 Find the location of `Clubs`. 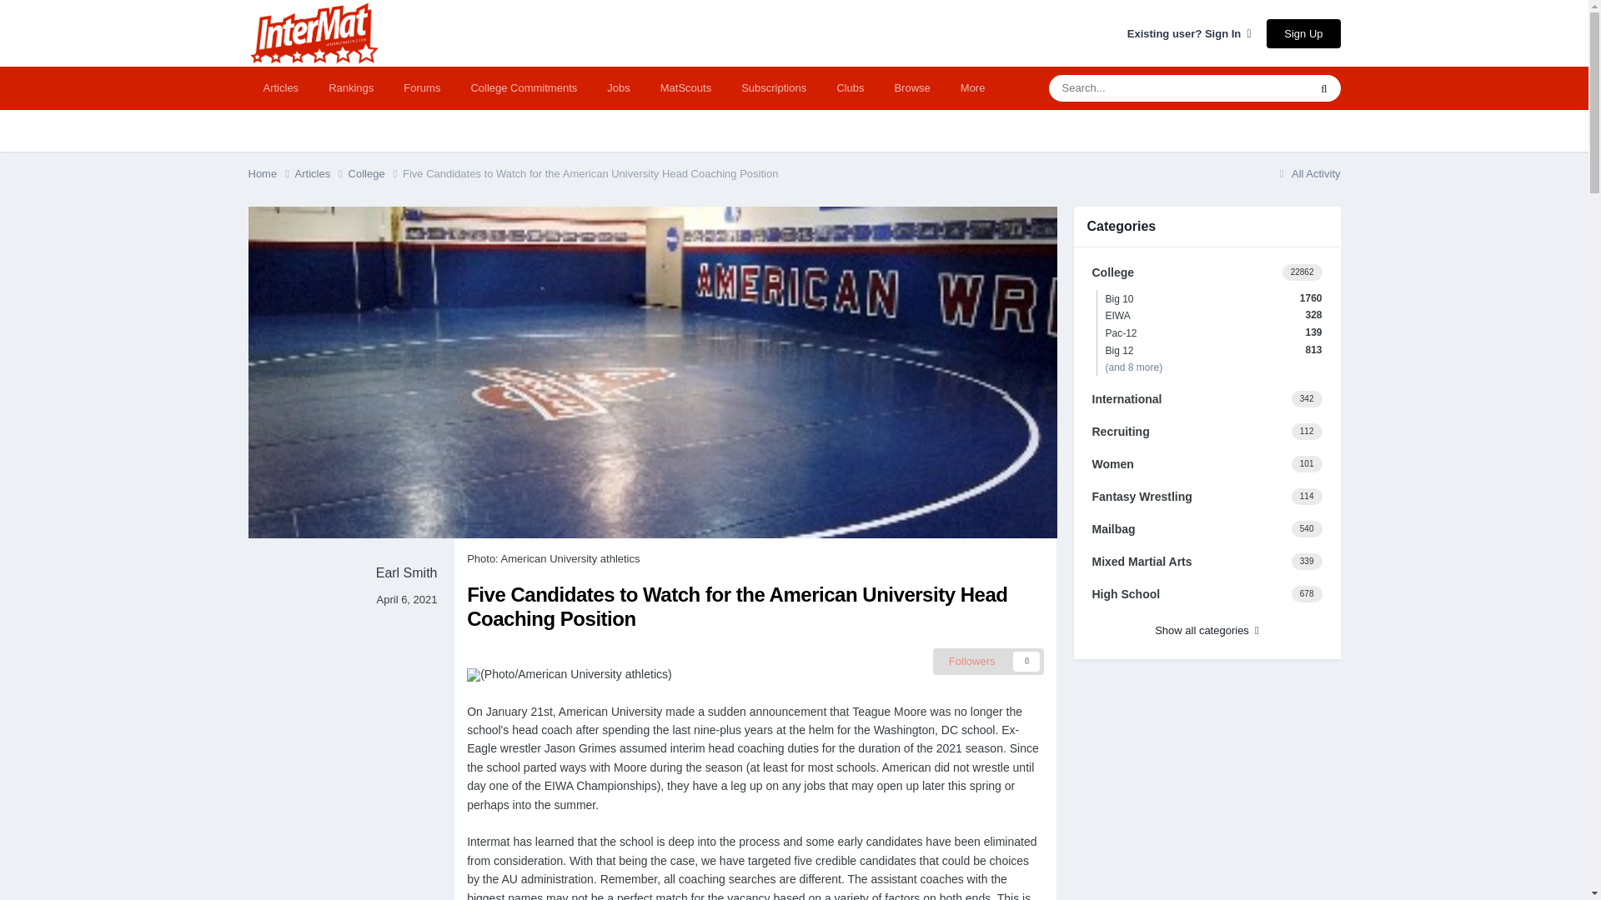

Clubs is located at coordinates (850, 87).